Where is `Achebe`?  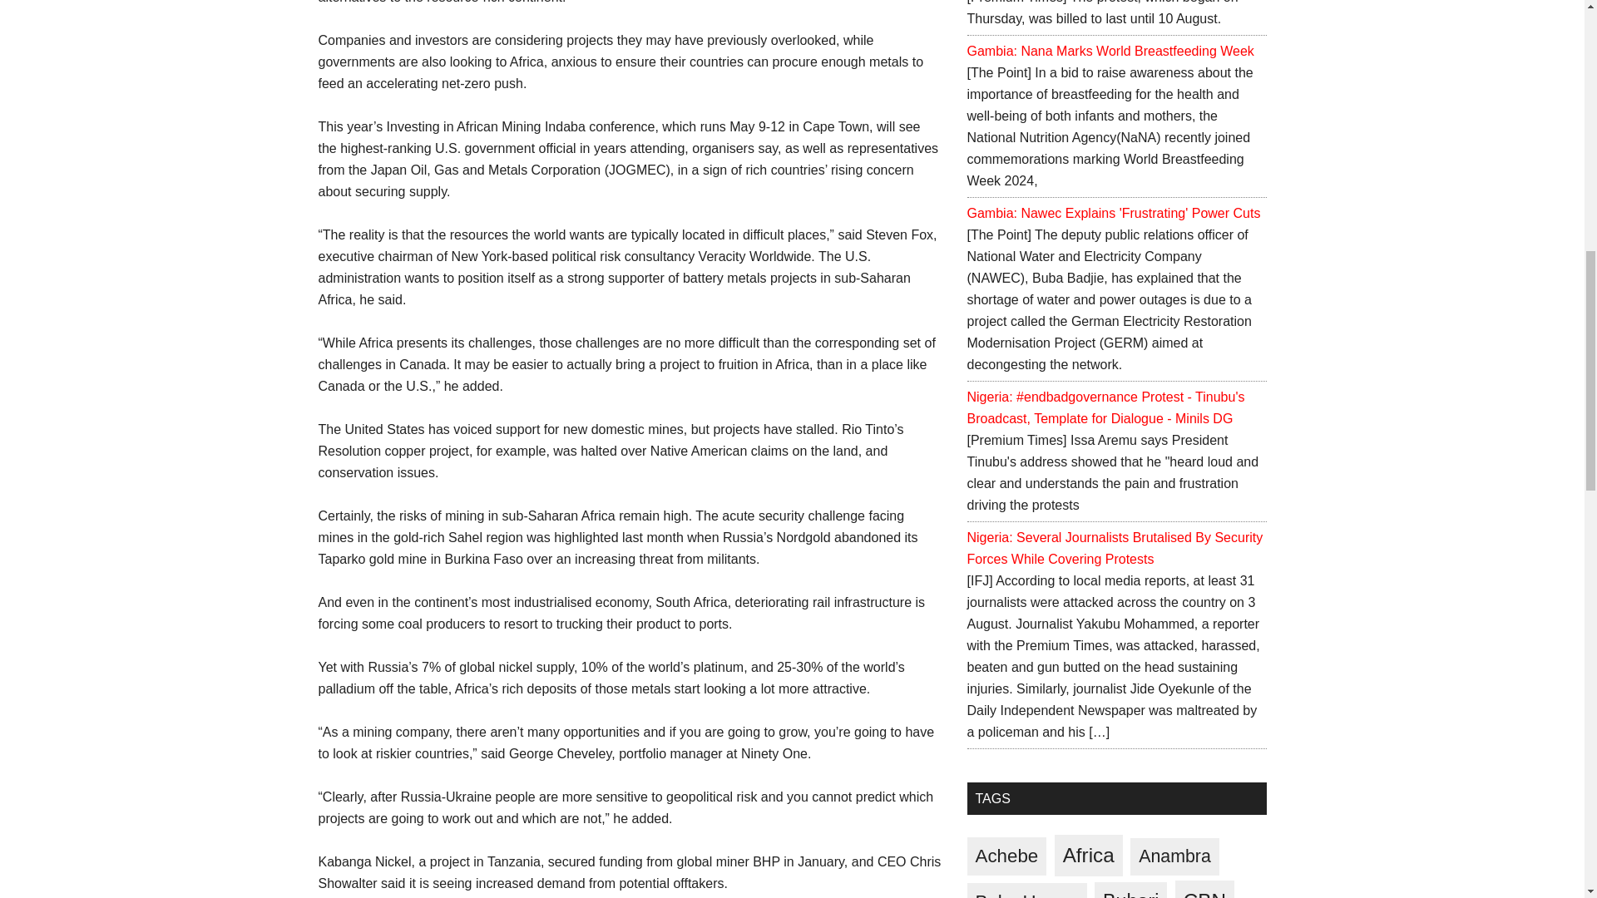 Achebe is located at coordinates (1006, 856).